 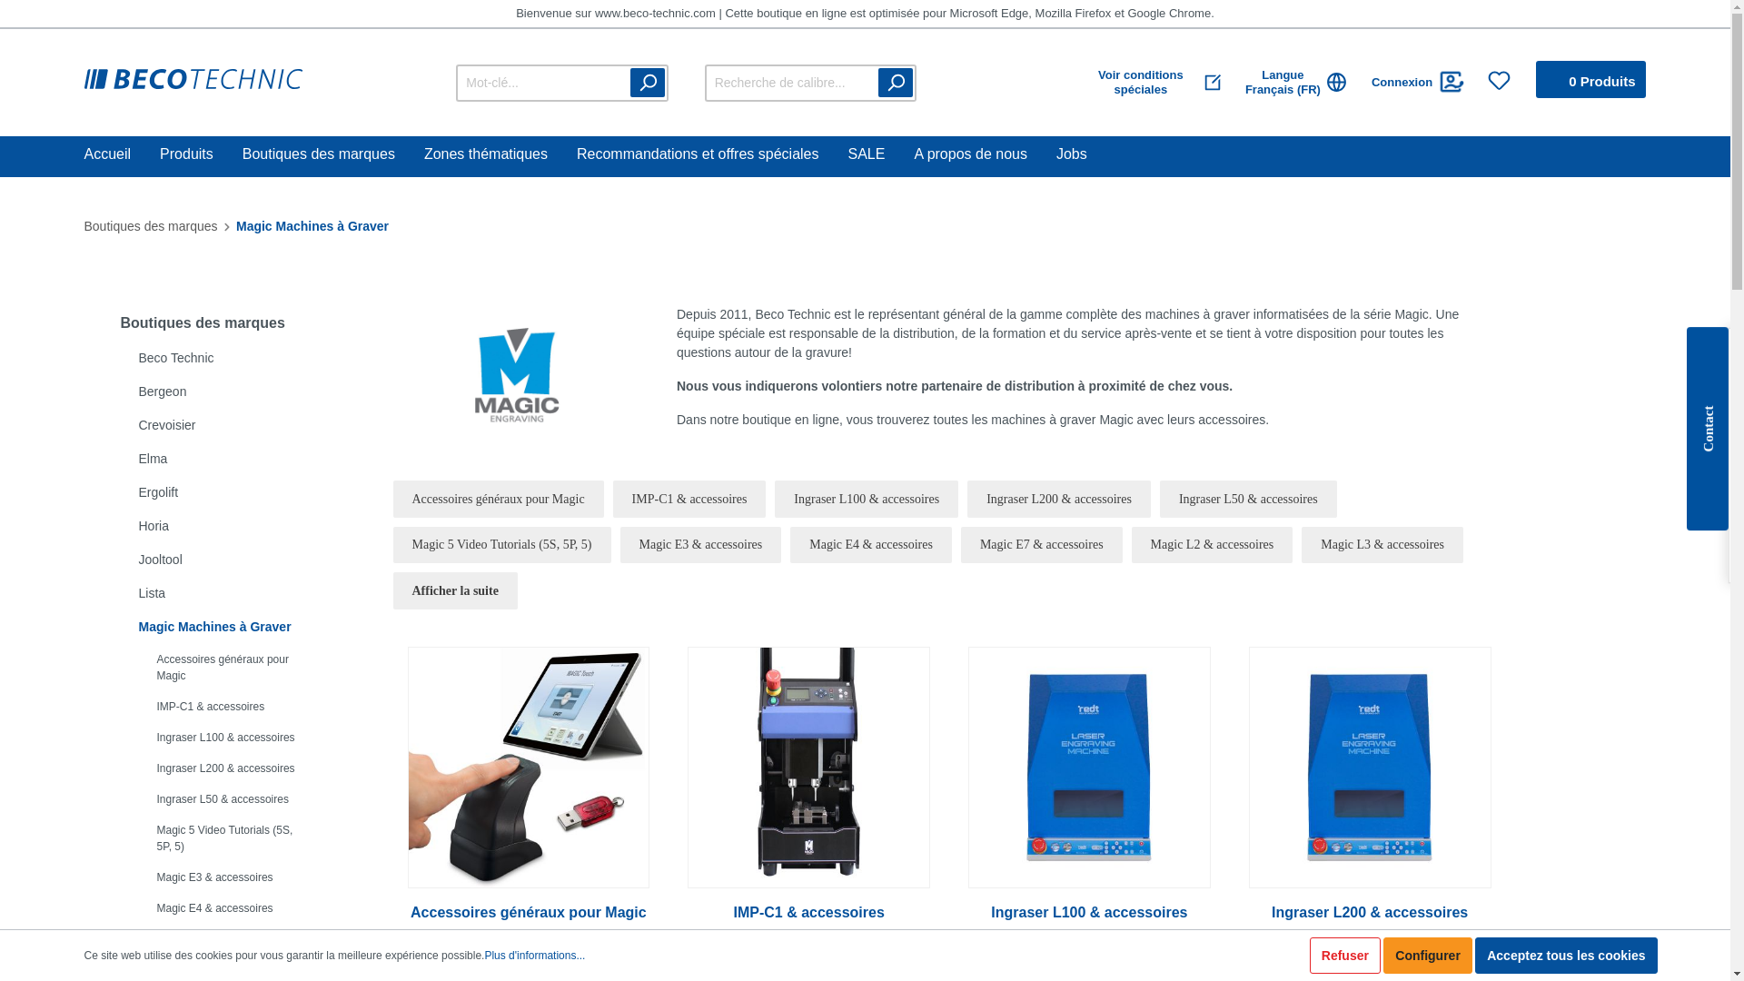 What do you see at coordinates (1499, 80) in the screenshot?
I see `Mes Notes` at bounding box center [1499, 80].